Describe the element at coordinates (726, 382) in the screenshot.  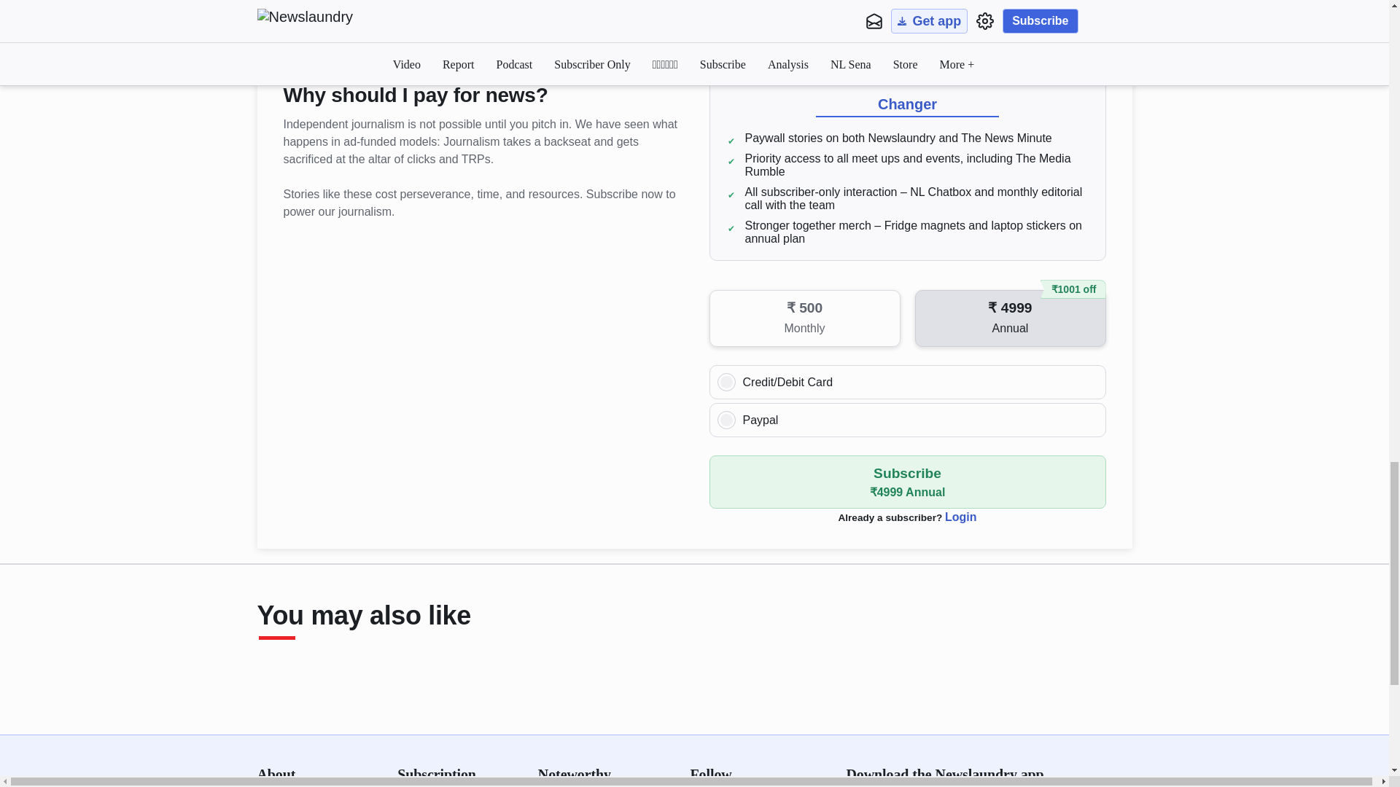
I see `on` at that location.